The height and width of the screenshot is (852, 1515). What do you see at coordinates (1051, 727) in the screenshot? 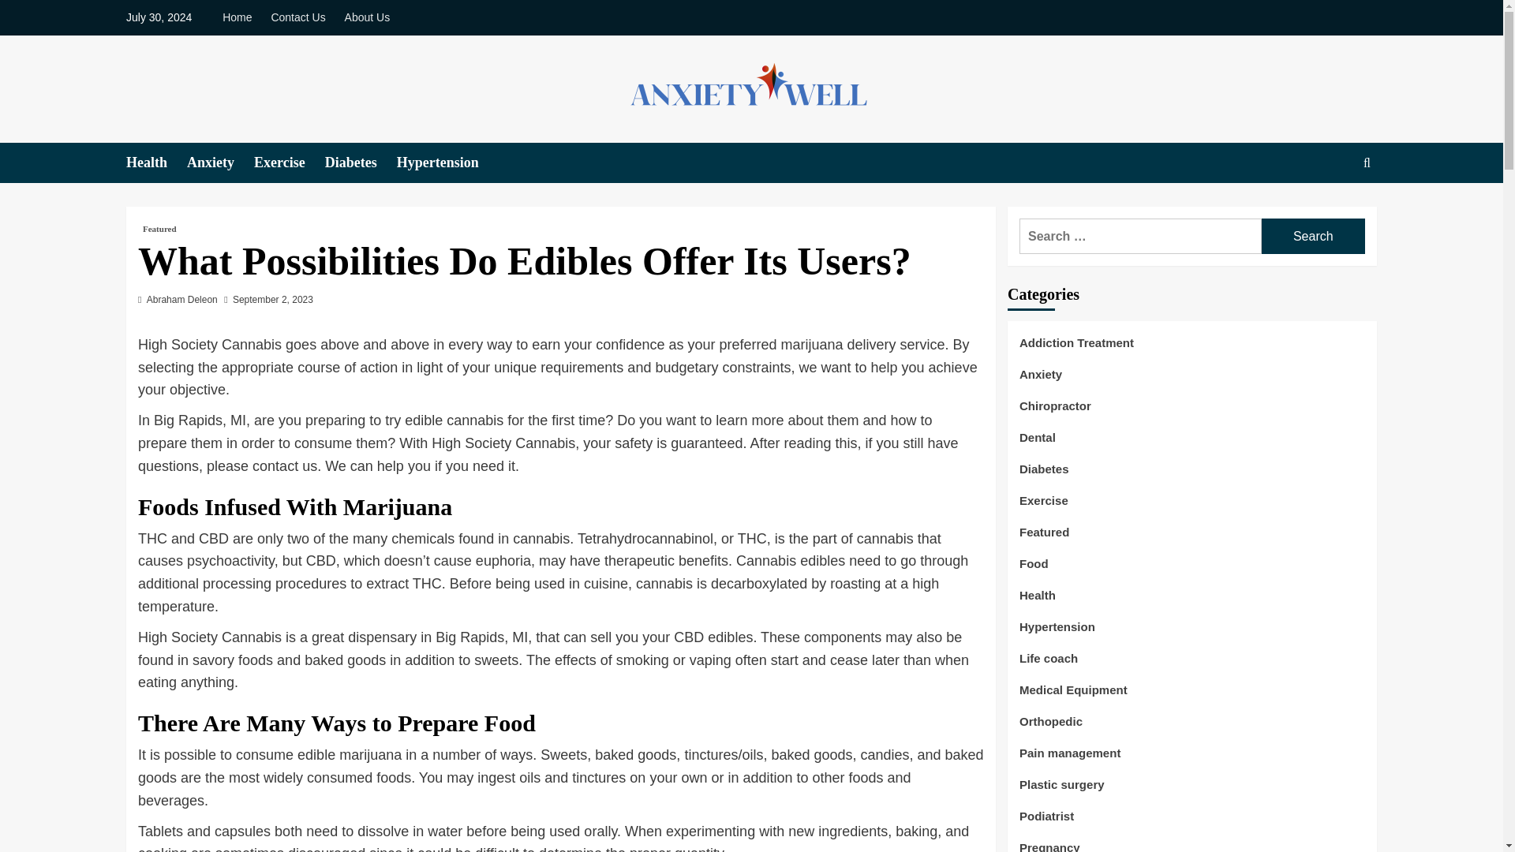
I see `Orthopedic` at bounding box center [1051, 727].